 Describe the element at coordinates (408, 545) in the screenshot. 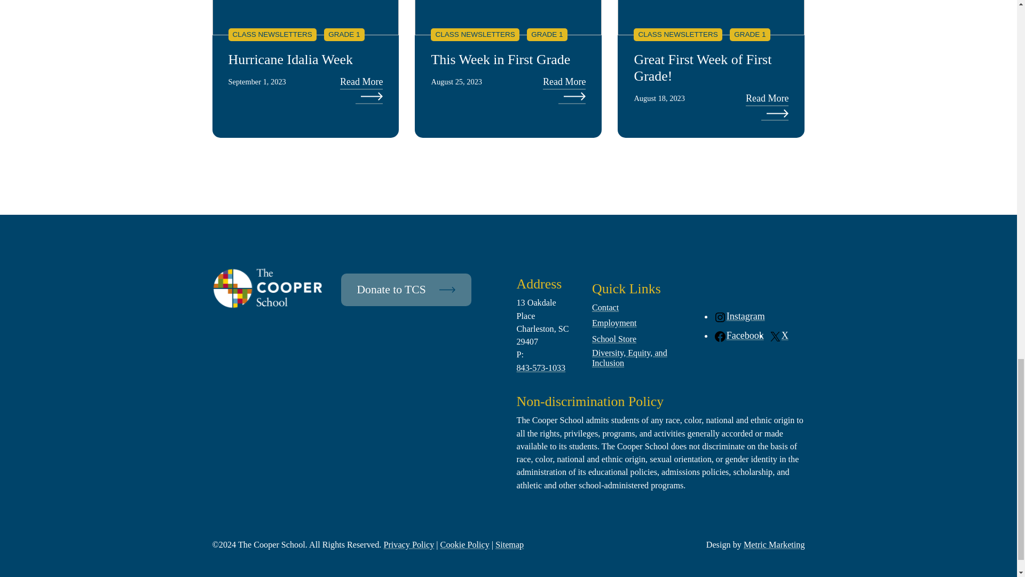

I see `Privacy Policy ` at that location.